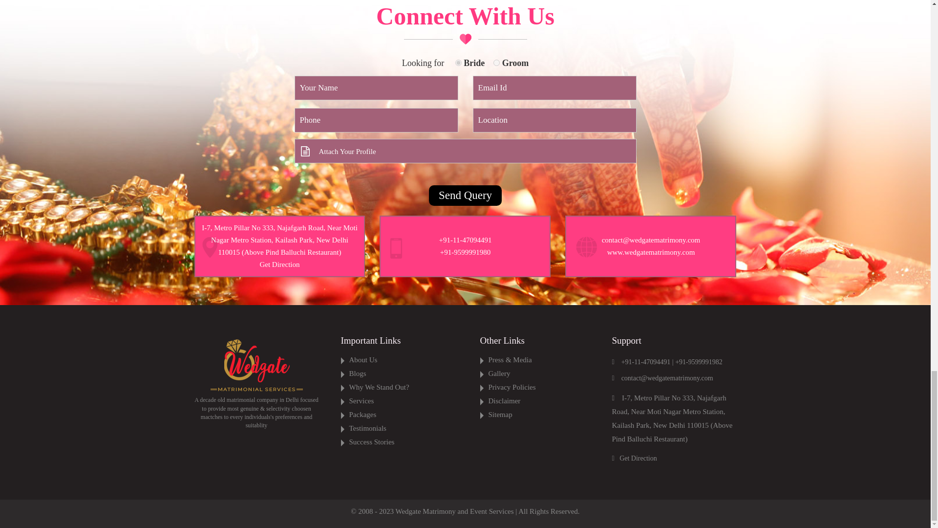 The width and height of the screenshot is (938, 528). Describe the element at coordinates (465, 196) in the screenshot. I see `Send Query` at that location.